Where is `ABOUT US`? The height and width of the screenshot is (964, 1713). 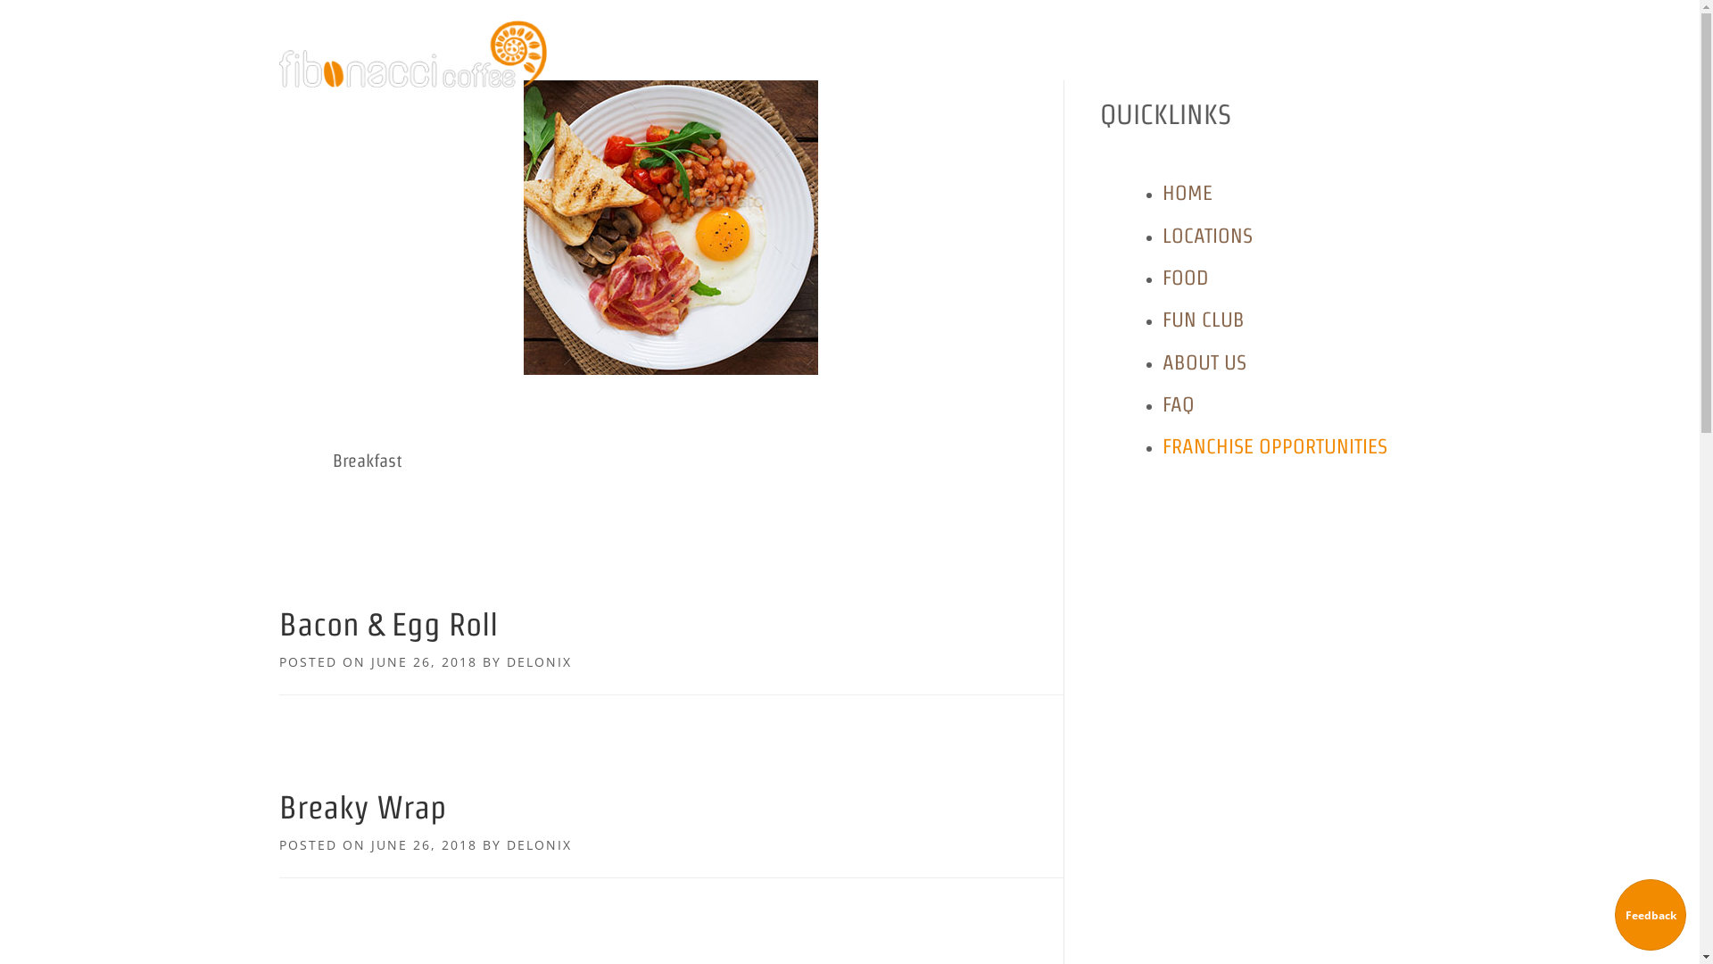
ABOUT US is located at coordinates (1055, 77).